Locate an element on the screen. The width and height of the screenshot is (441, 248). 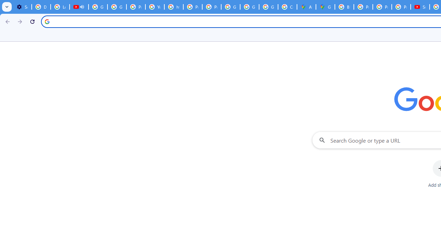
Delete photos & videos - Computer - Google Photos Help is located at coordinates (41, 7).